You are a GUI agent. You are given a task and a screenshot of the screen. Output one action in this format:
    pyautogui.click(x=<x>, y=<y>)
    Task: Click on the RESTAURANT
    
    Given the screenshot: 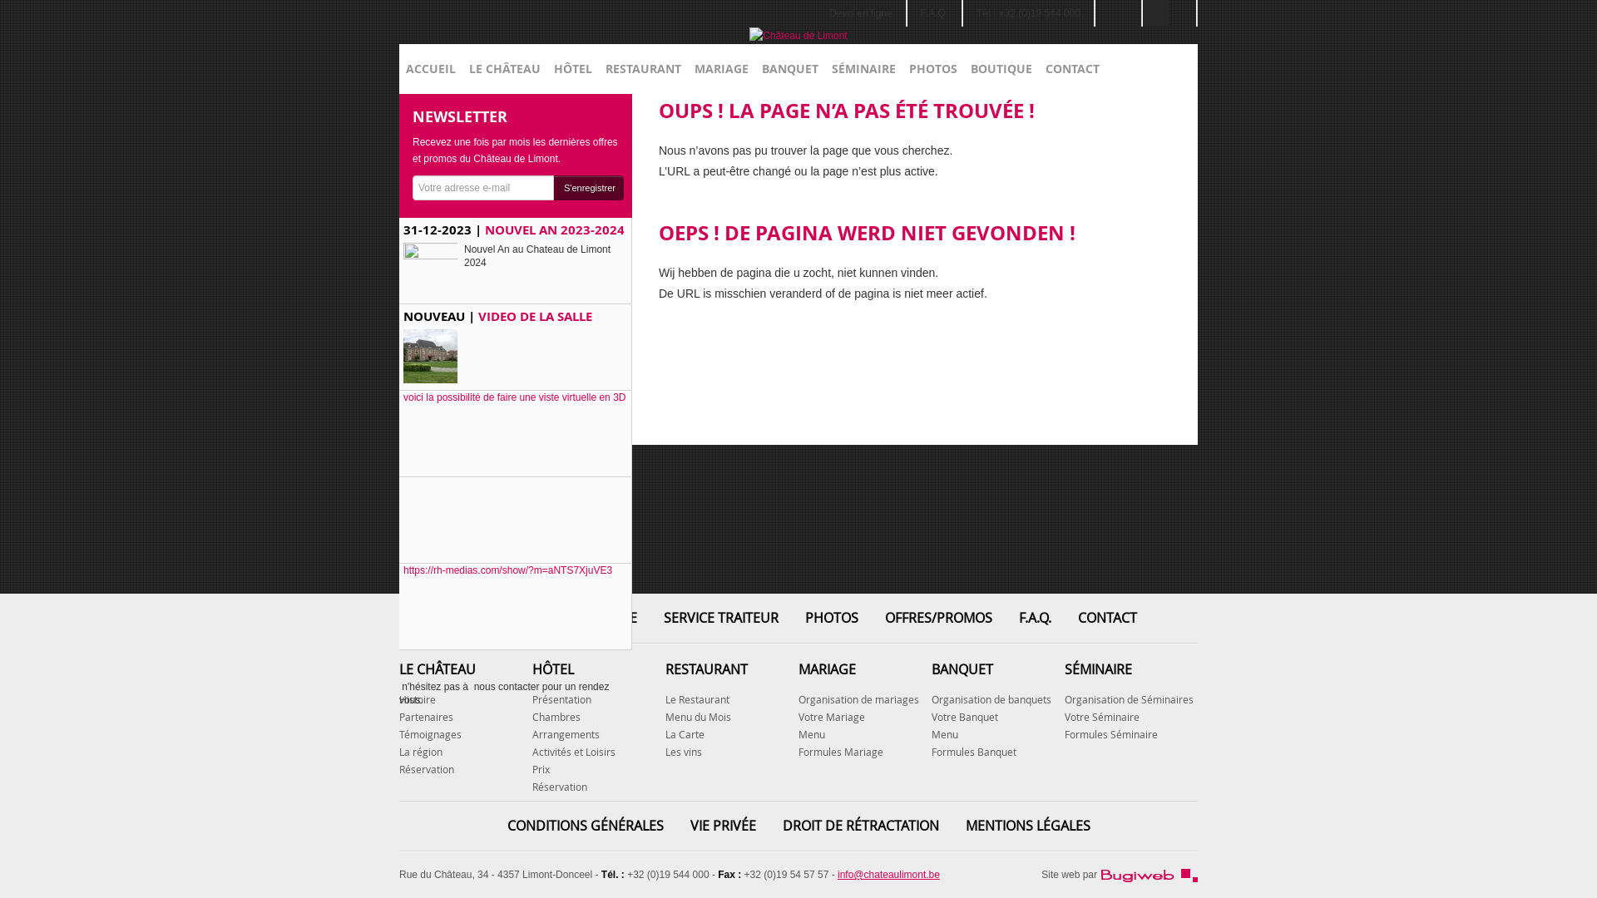 What is the action you would take?
    pyautogui.click(x=644, y=69)
    